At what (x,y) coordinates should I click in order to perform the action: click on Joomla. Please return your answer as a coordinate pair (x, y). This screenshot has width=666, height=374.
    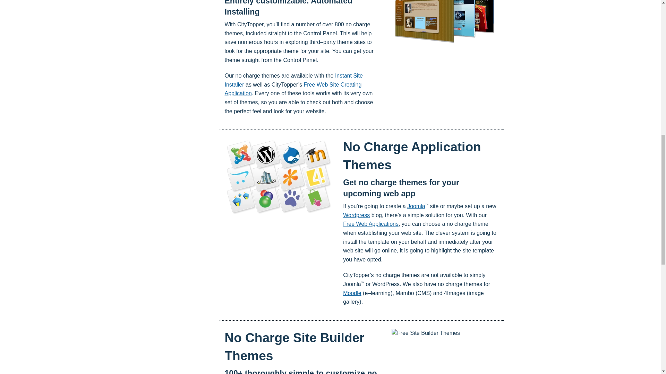
    Looking at the image, I should click on (416, 206).